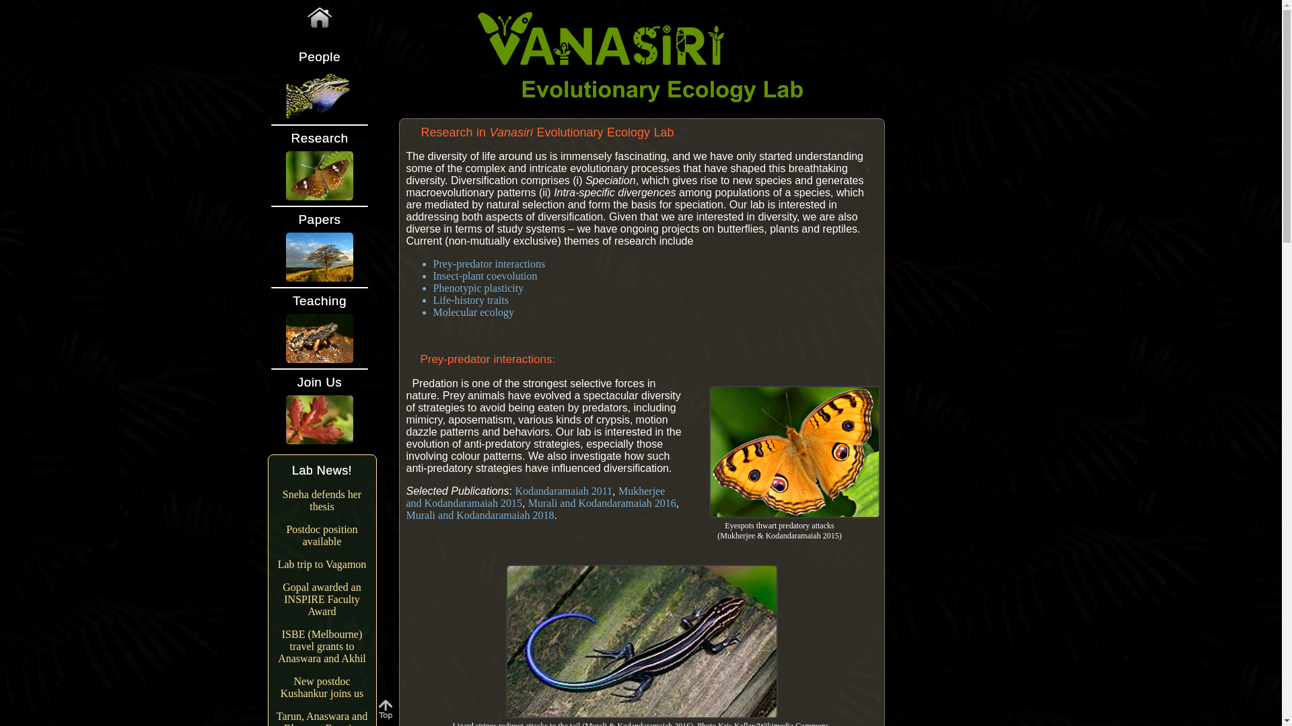 The image size is (1292, 726). What do you see at coordinates (319, 220) in the screenshot?
I see `Papers` at bounding box center [319, 220].